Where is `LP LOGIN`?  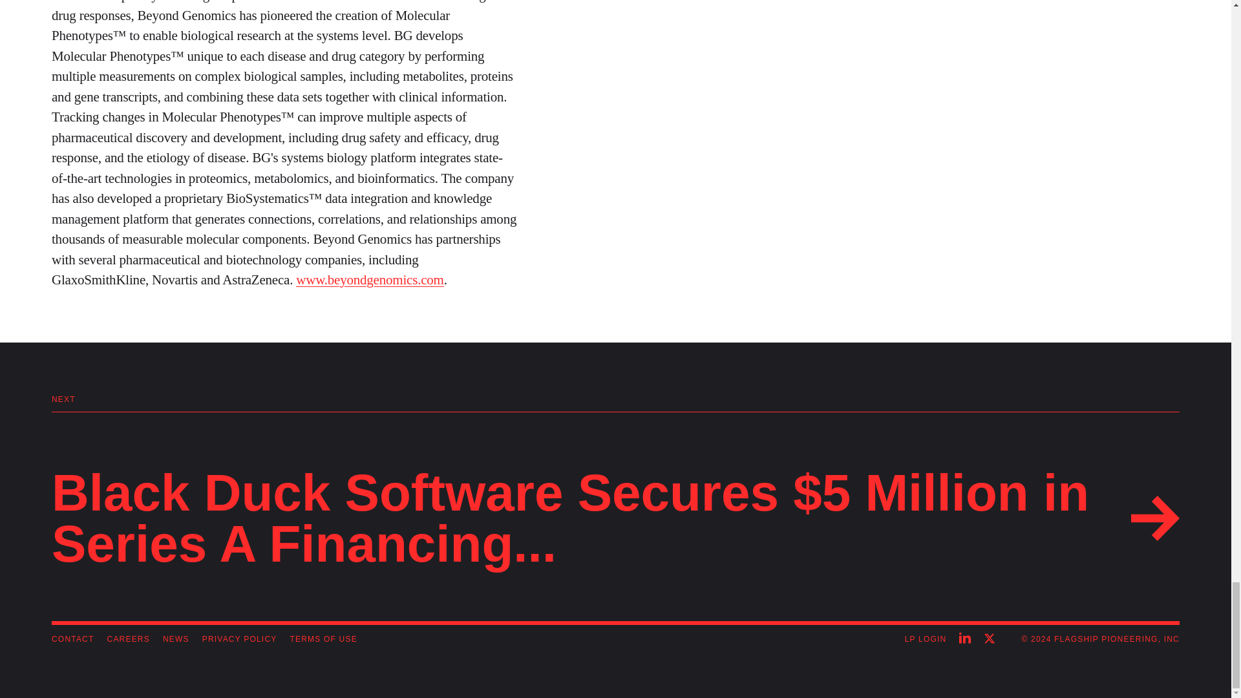
LP LOGIN is located at coordinates (926, 640).